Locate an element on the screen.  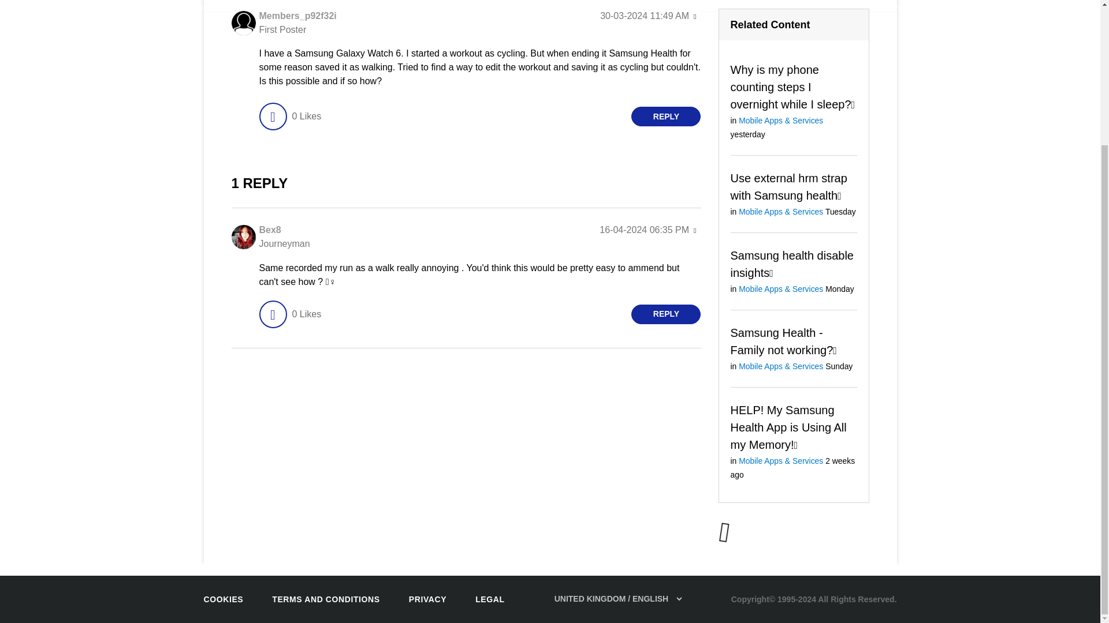
The total number of likes this post has received. is located at coordinates (306, 117).